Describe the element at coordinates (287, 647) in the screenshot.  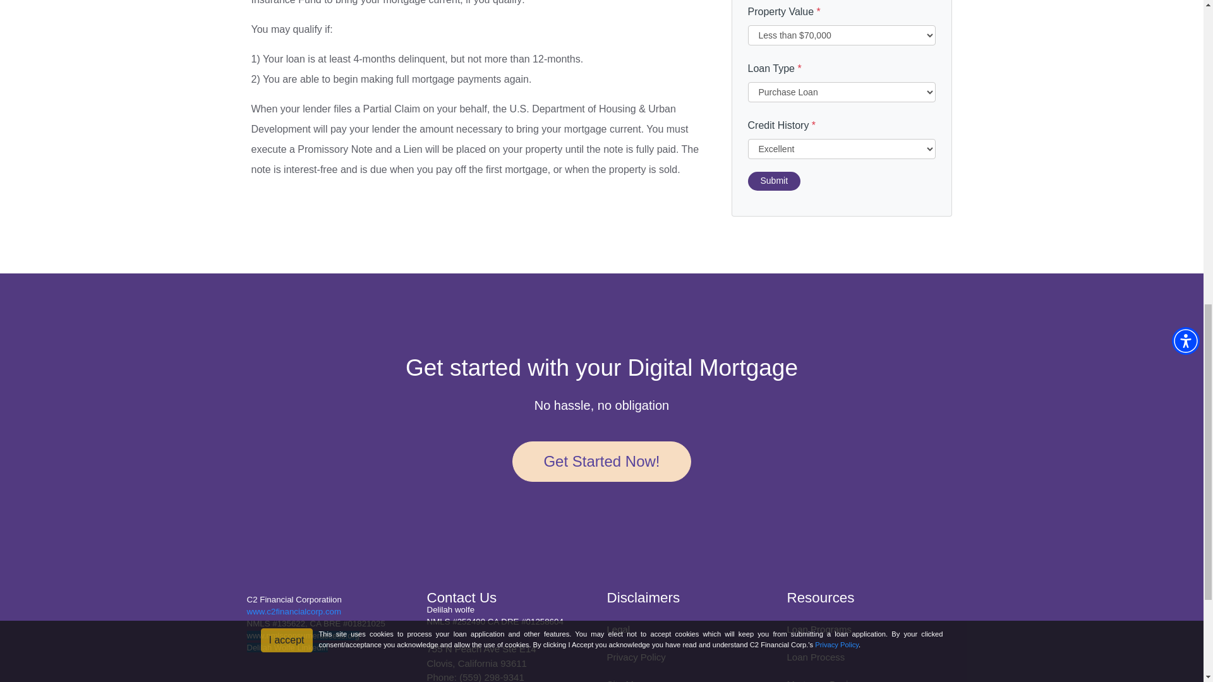
I see `Delilah Wolfe Linkedin` at that location.